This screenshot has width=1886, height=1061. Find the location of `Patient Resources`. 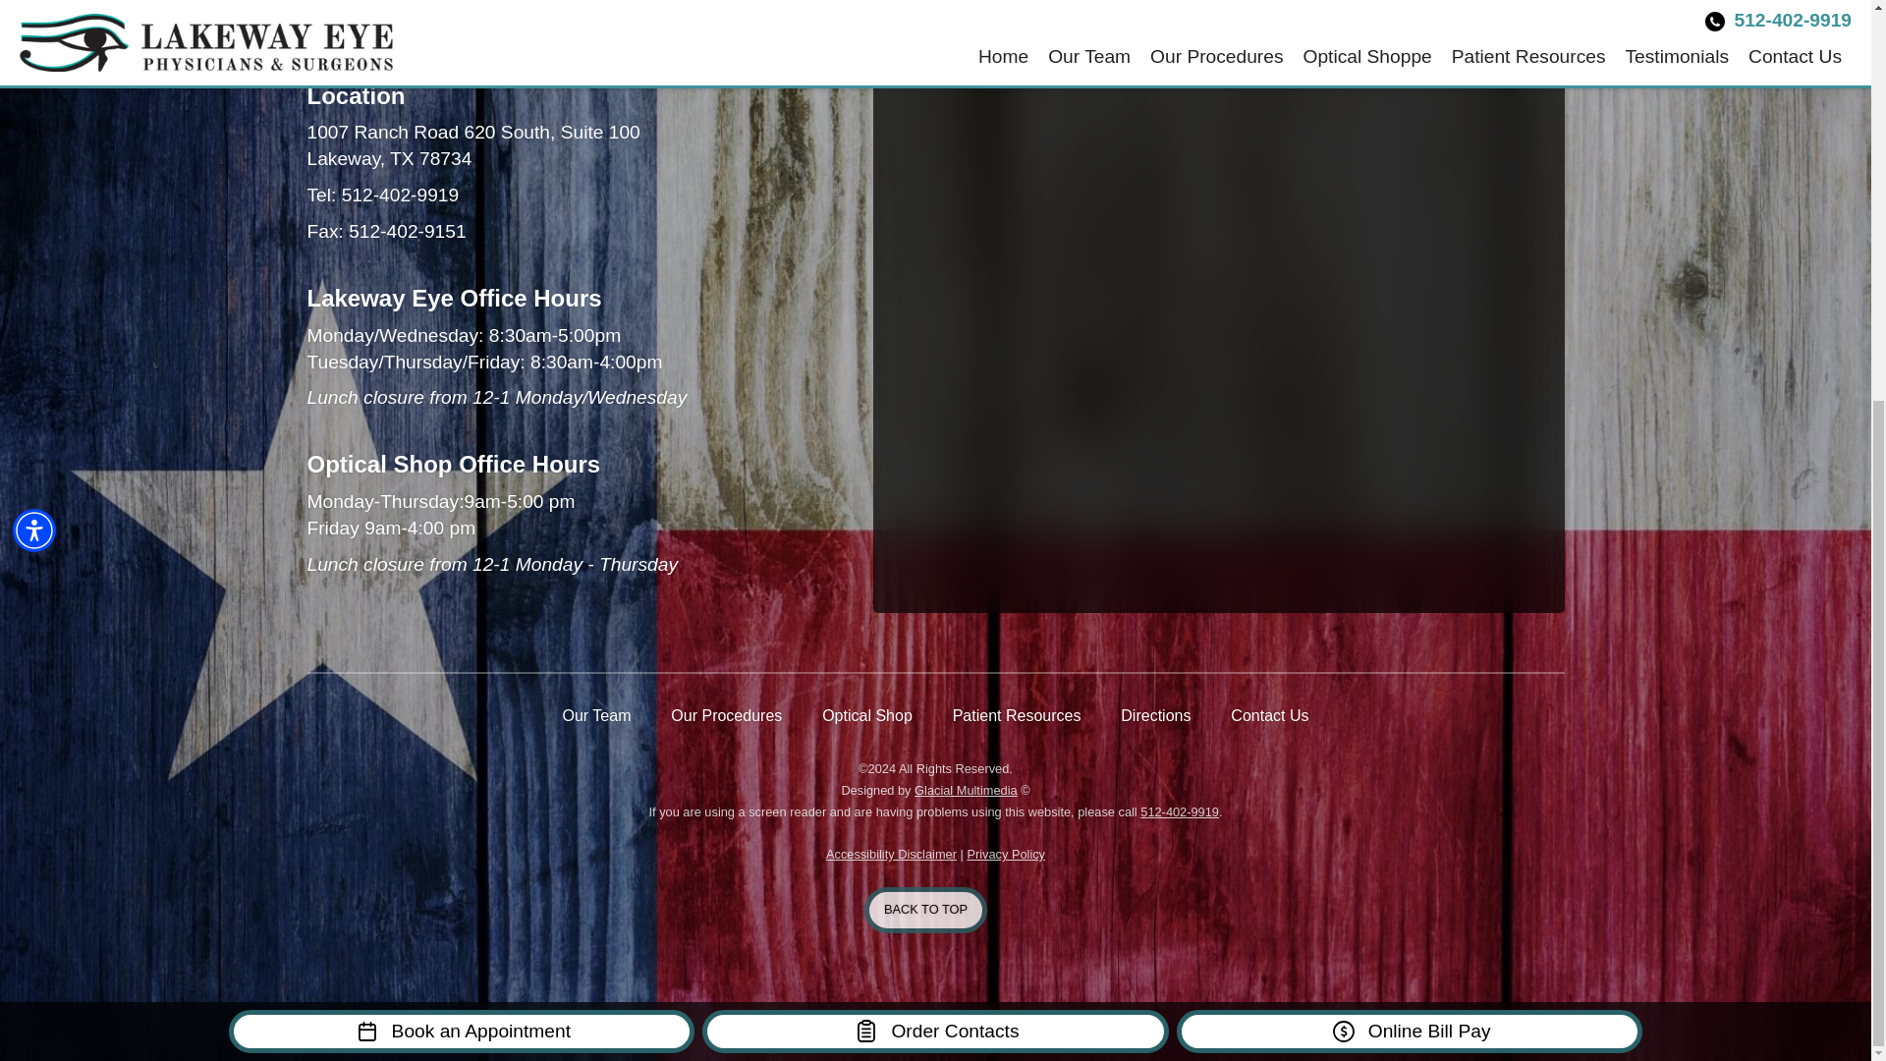

Patient Resources is located at coordinates (1016, 715).